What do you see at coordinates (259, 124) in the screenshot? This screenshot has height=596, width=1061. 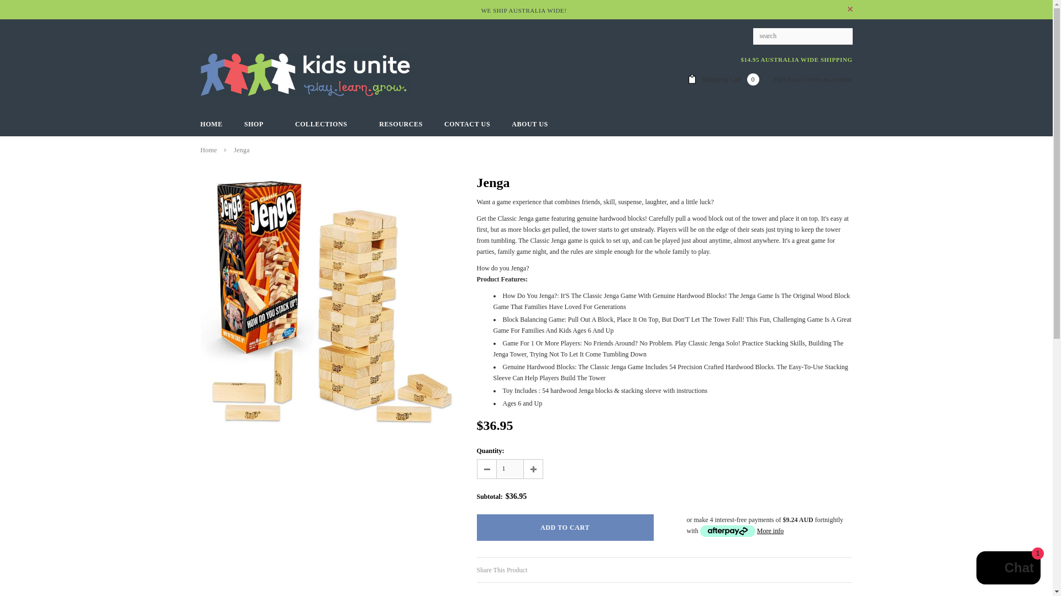 I see `SHOP` at bounding box center [259, 124].